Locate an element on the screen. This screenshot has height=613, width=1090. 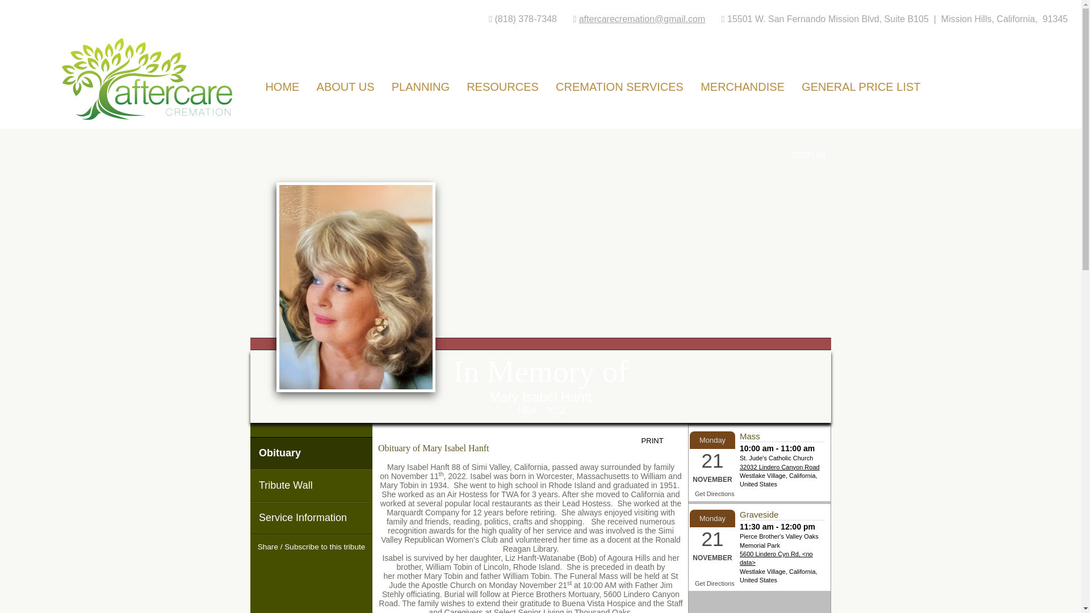
Facebook is located at coordinates (291, 569).